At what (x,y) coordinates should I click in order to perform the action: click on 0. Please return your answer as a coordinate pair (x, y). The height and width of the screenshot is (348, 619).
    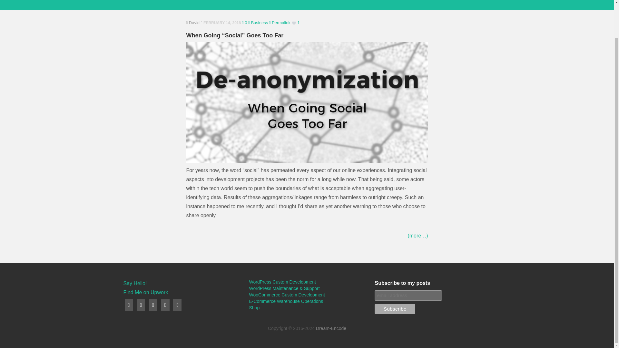
    Looking at the image, I should click on (244, 23).